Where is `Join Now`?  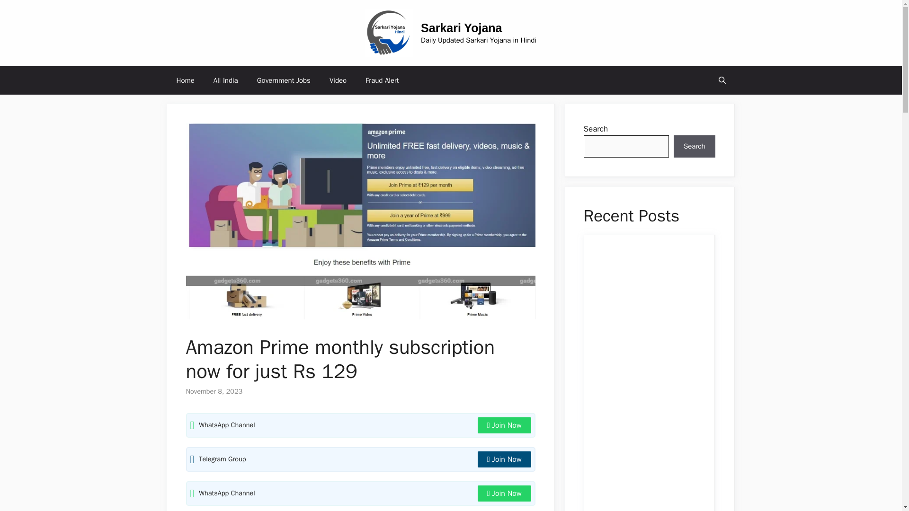
Join Now is located at coordinates (504, 425).